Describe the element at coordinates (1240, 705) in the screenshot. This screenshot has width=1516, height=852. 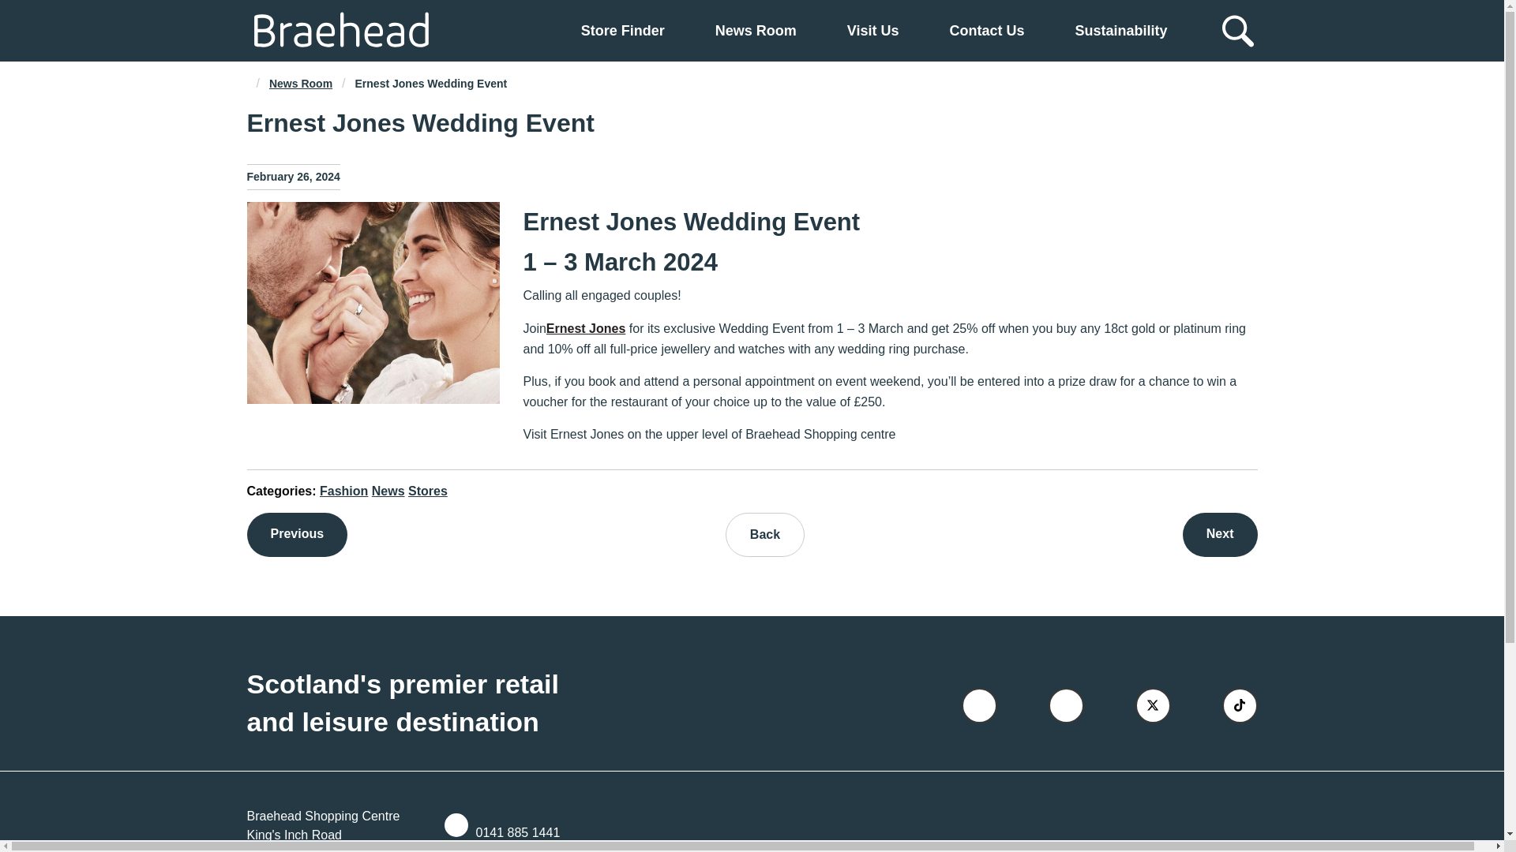
I see `Tiktok` at that location.